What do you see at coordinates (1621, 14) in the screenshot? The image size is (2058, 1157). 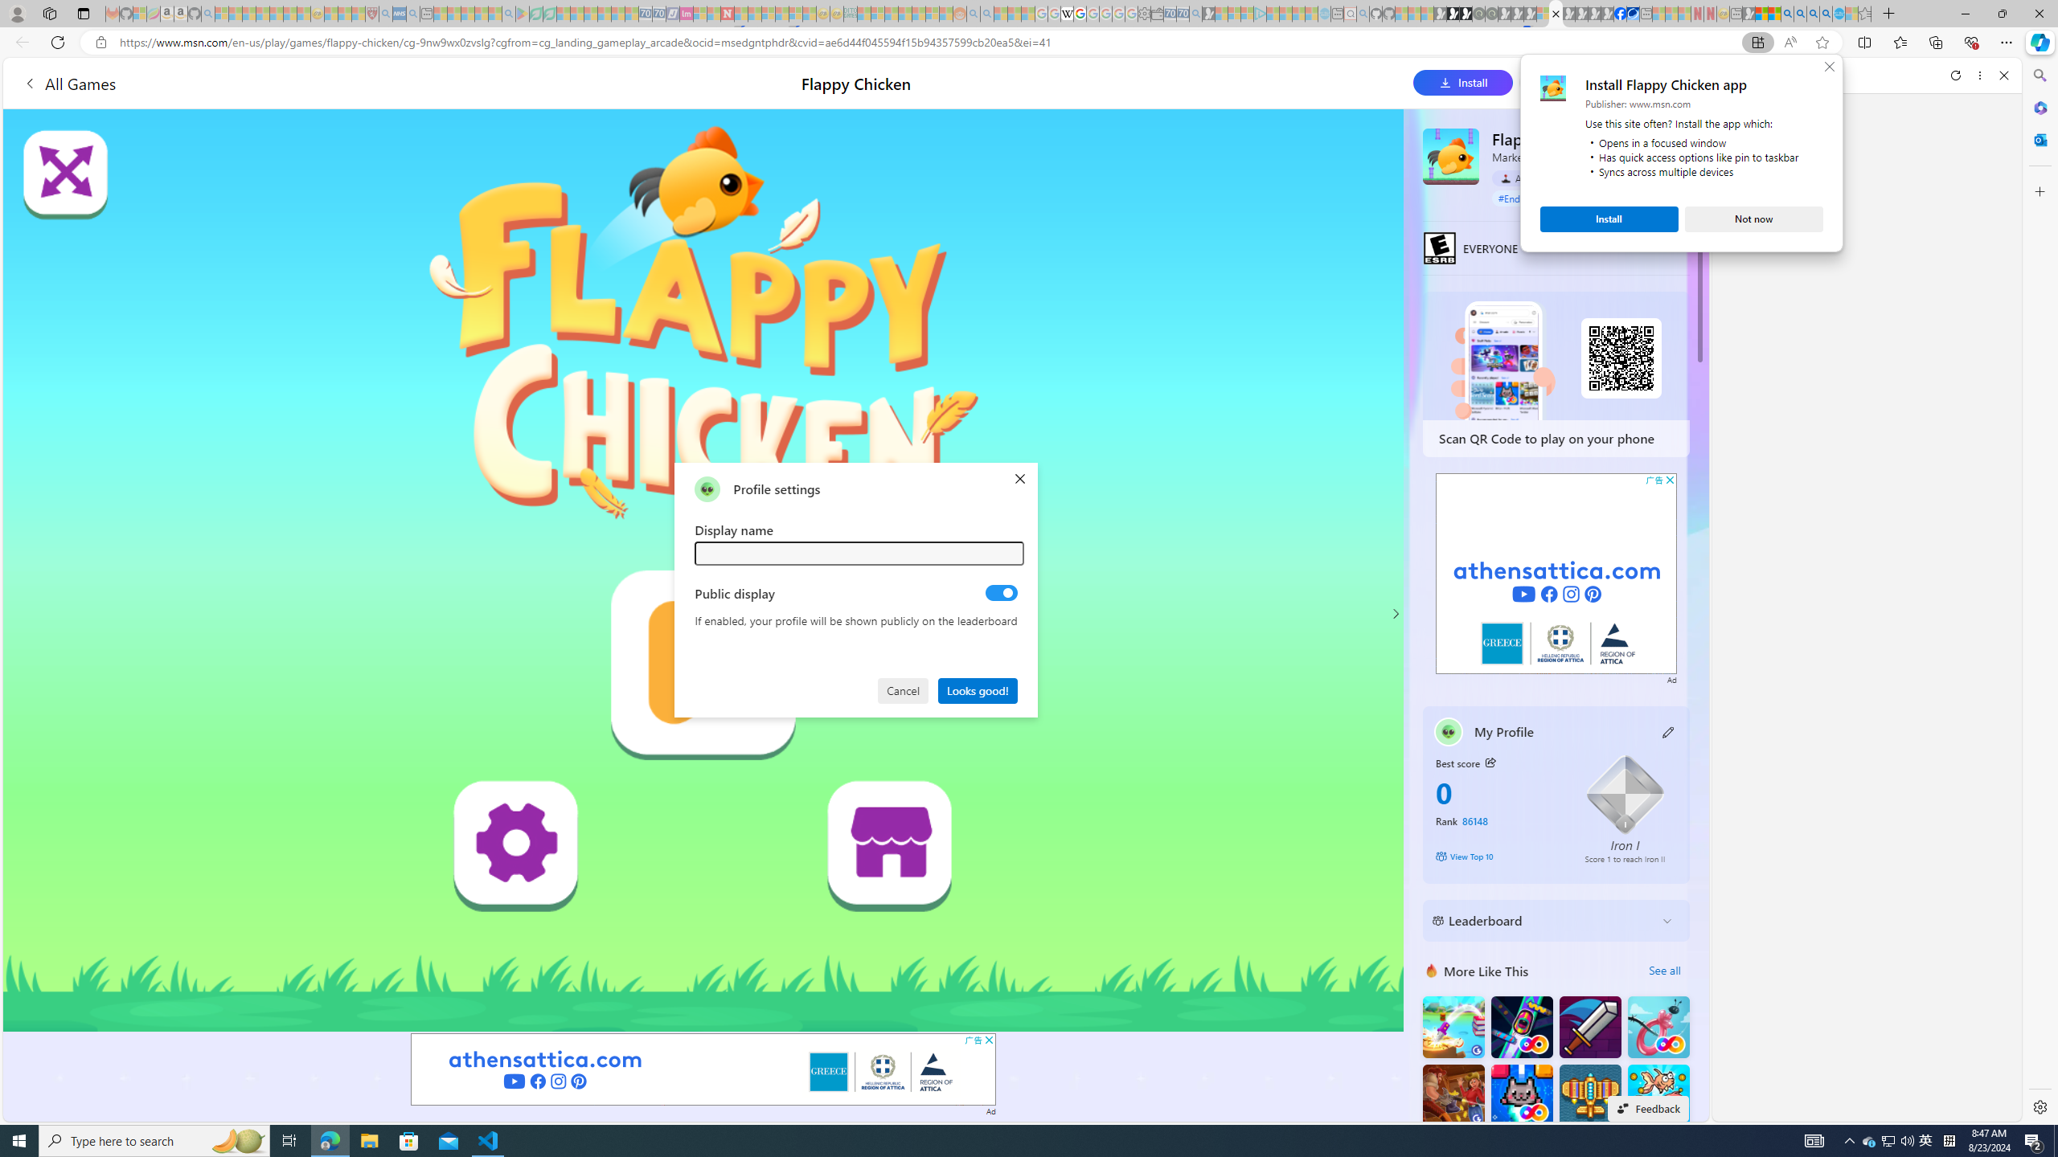 I see `Nordace | Facebook` at bounding box center [1621, 14].